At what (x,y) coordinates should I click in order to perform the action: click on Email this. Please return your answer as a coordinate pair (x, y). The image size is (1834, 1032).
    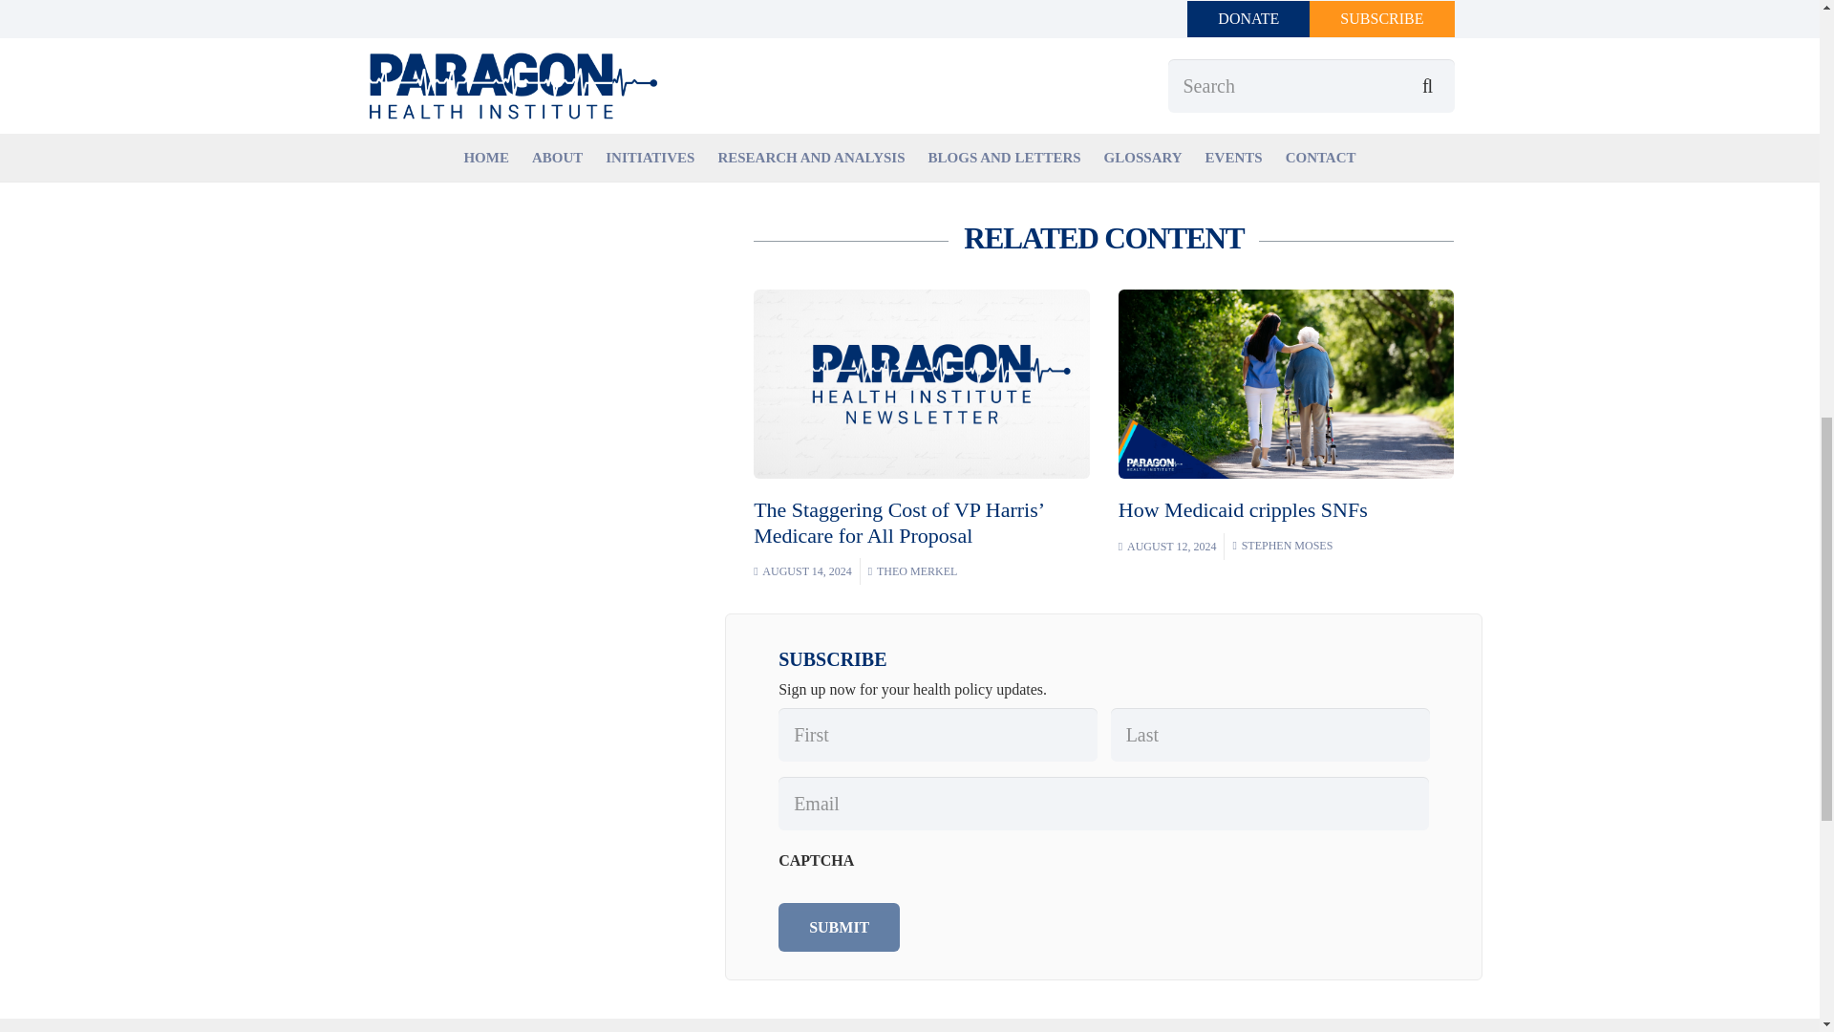
    Looking at the image, I should click on (781, 21).